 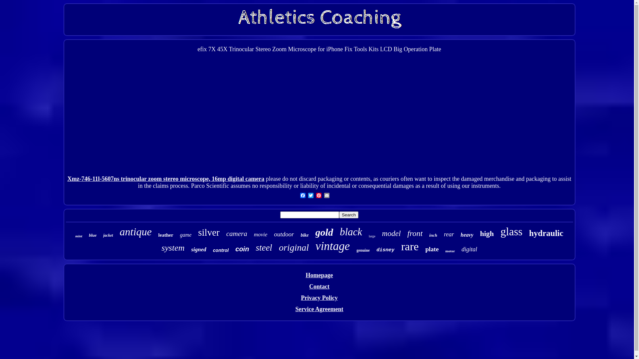 I want to click on Homepage, so click(x=319, y=275).